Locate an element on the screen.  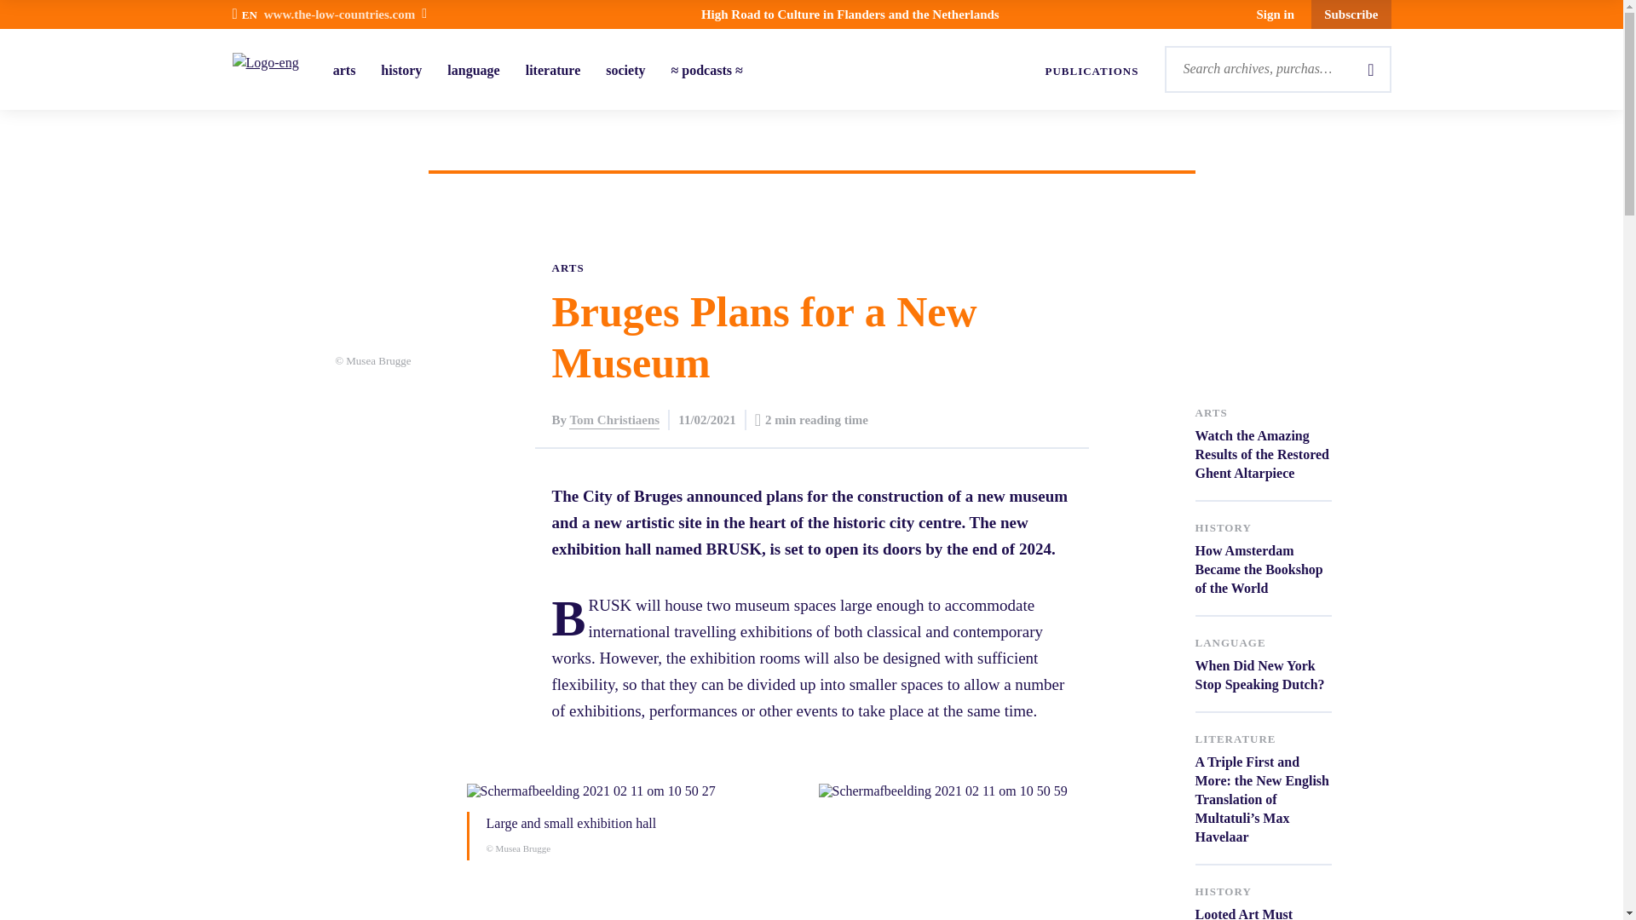
Schermafbeelding 2021 02 11 om 10 50 59 is located at coordinates (987, 791).